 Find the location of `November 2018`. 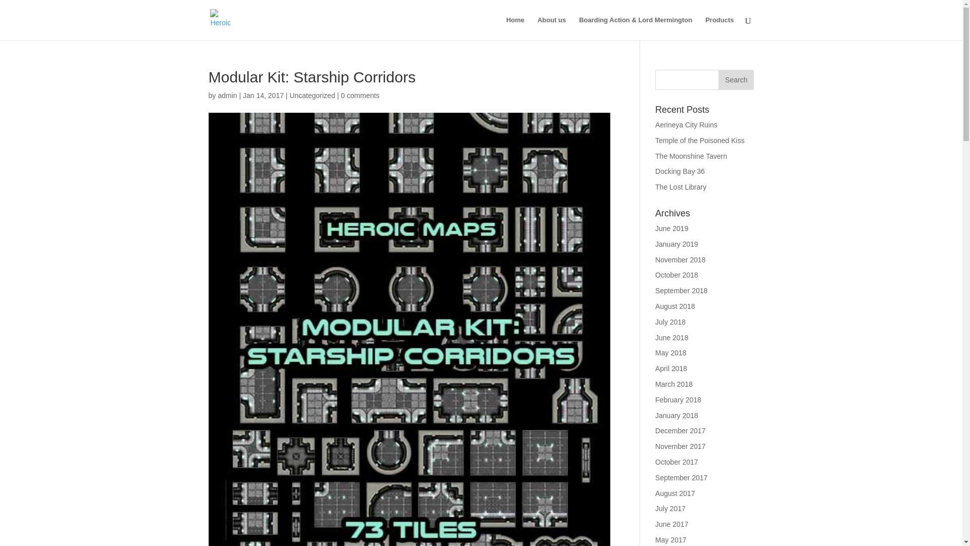

November 2018 is located at coordinates (681, 260).